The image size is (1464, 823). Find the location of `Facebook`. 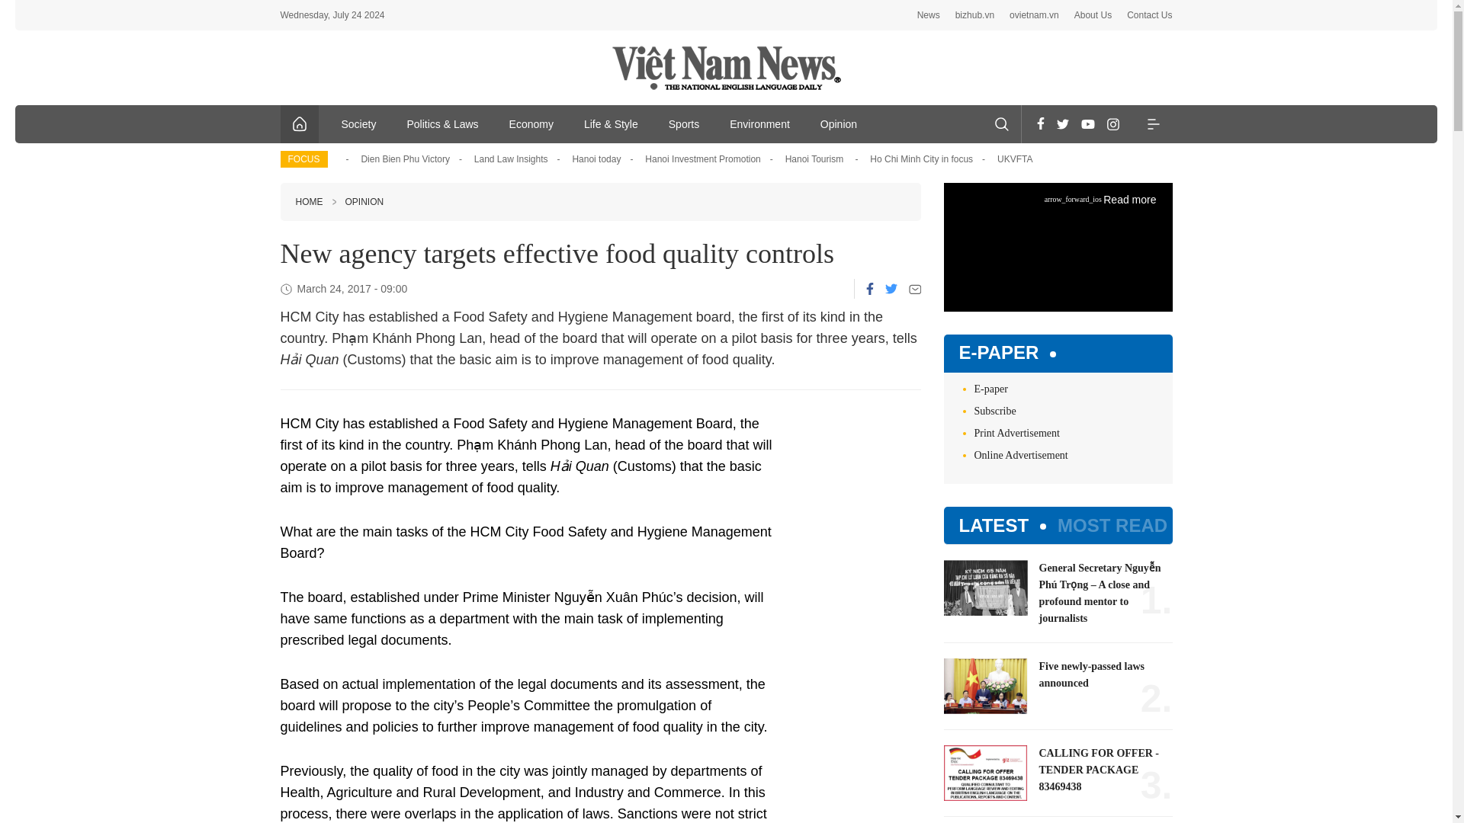

Facebook is located at coordinates (1040, 123).